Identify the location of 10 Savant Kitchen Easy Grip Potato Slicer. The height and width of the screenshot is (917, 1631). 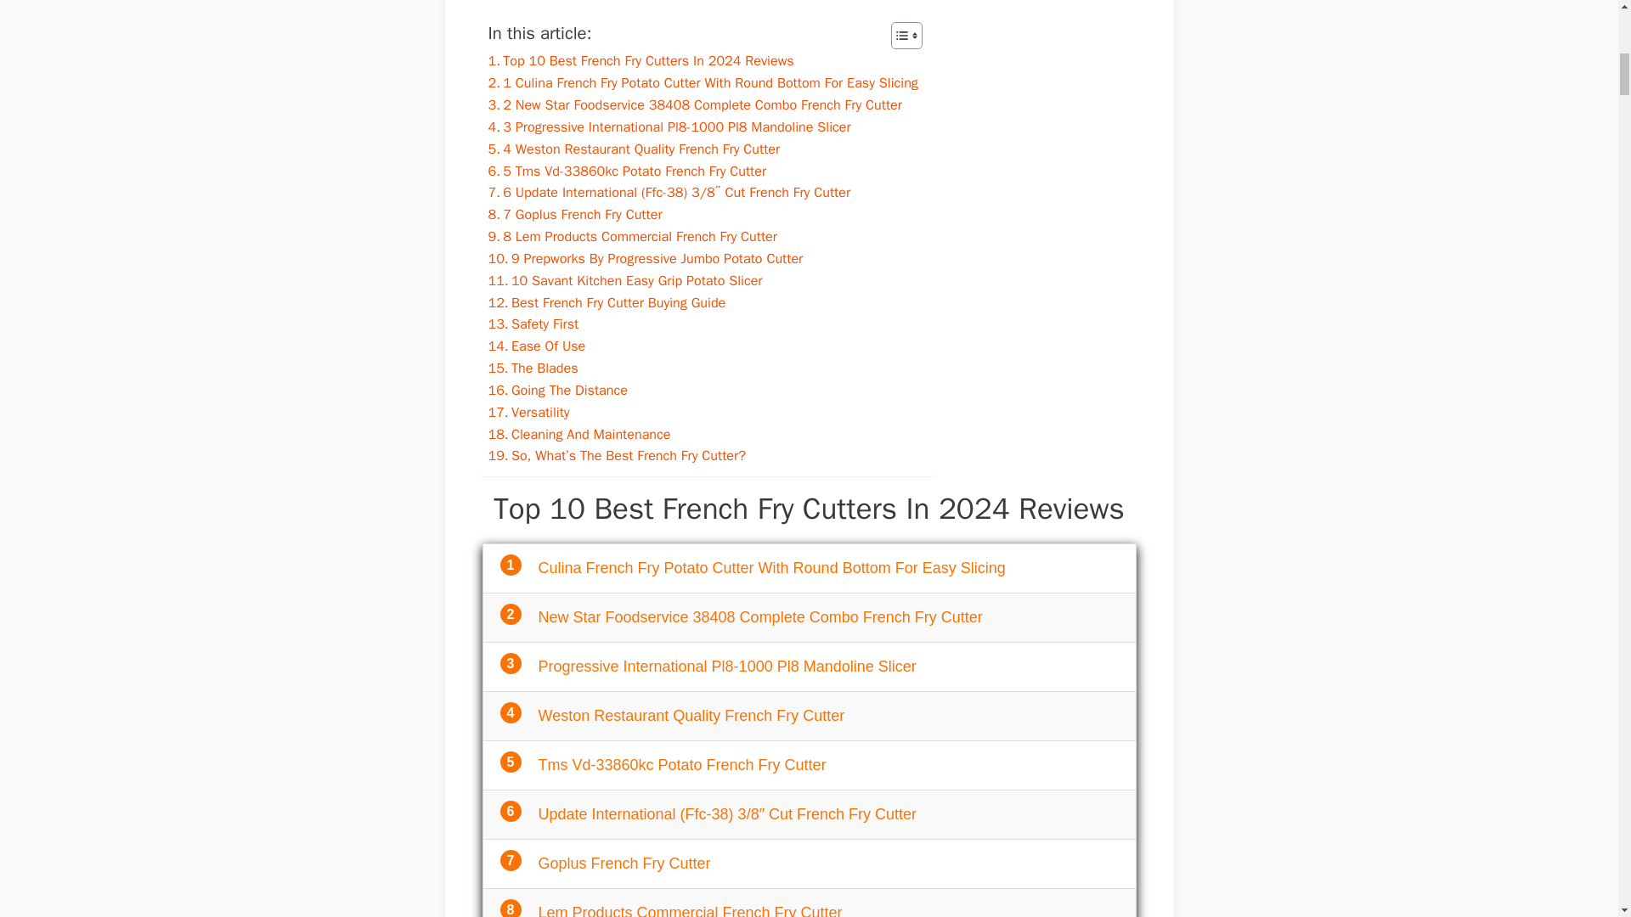
(624, 280).